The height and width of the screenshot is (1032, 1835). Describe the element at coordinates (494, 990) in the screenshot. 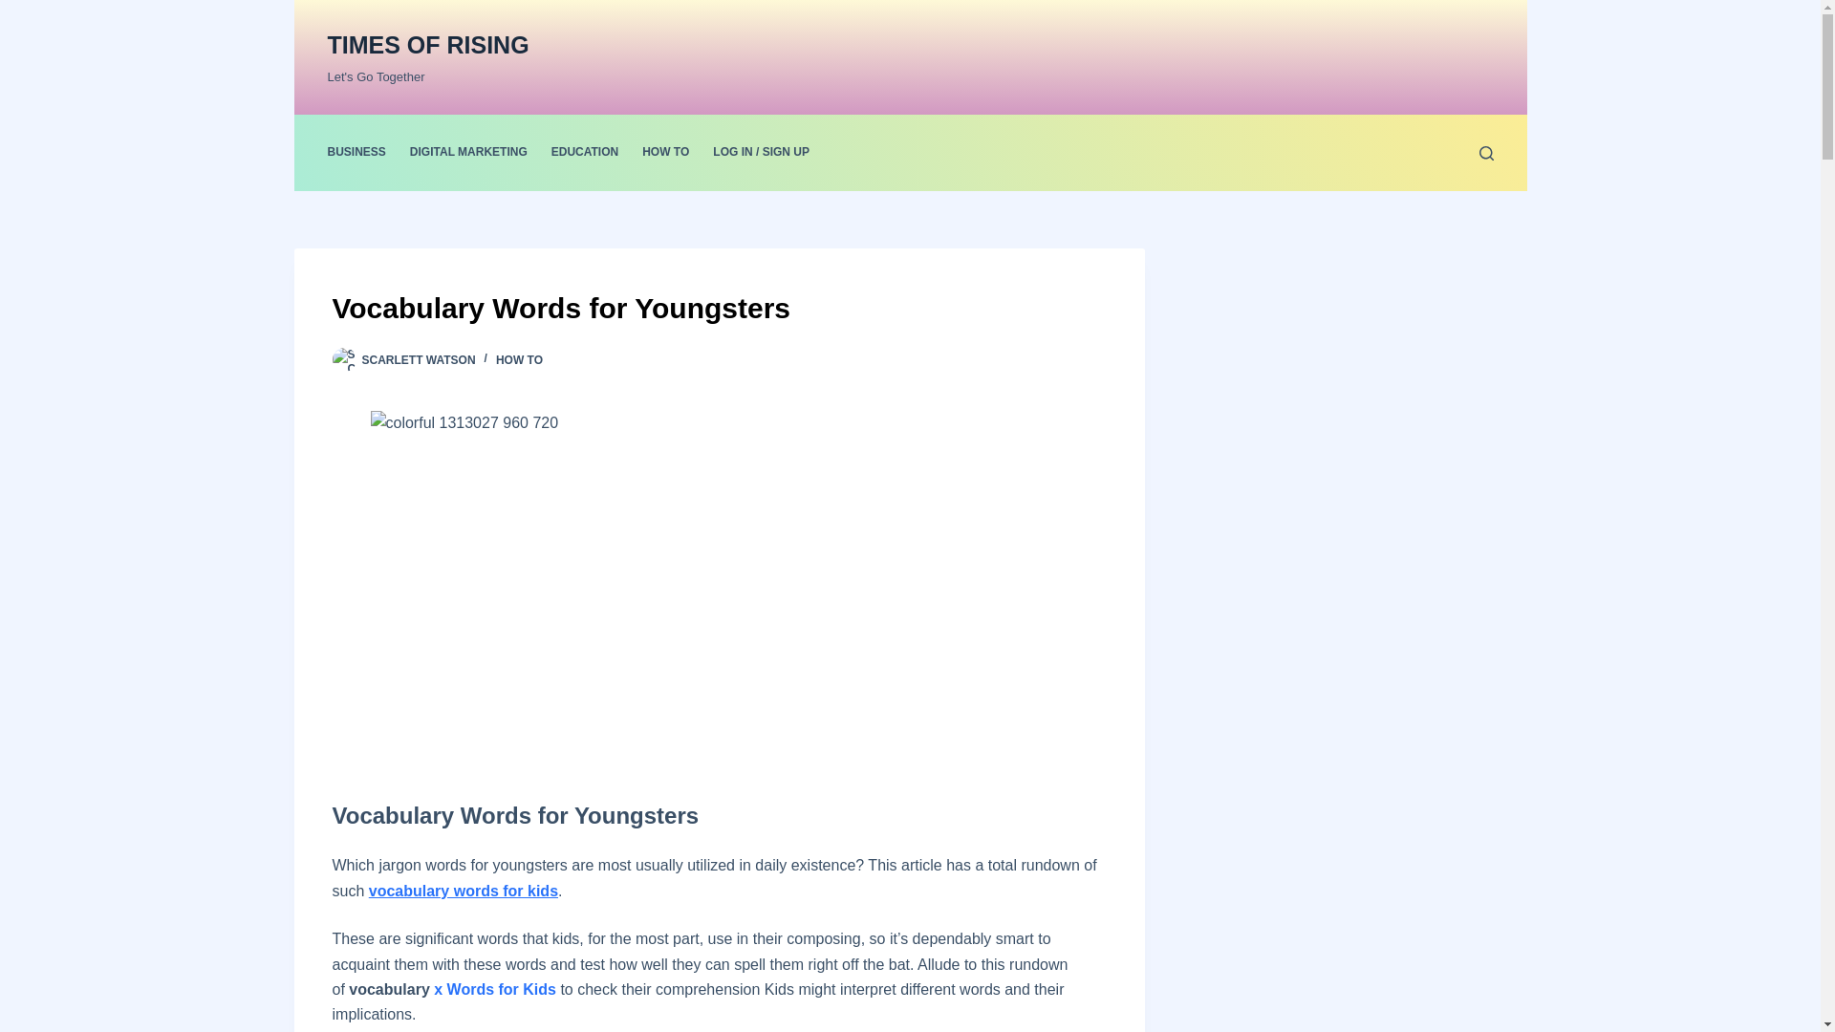

I see `x Words for Kids` at that location.